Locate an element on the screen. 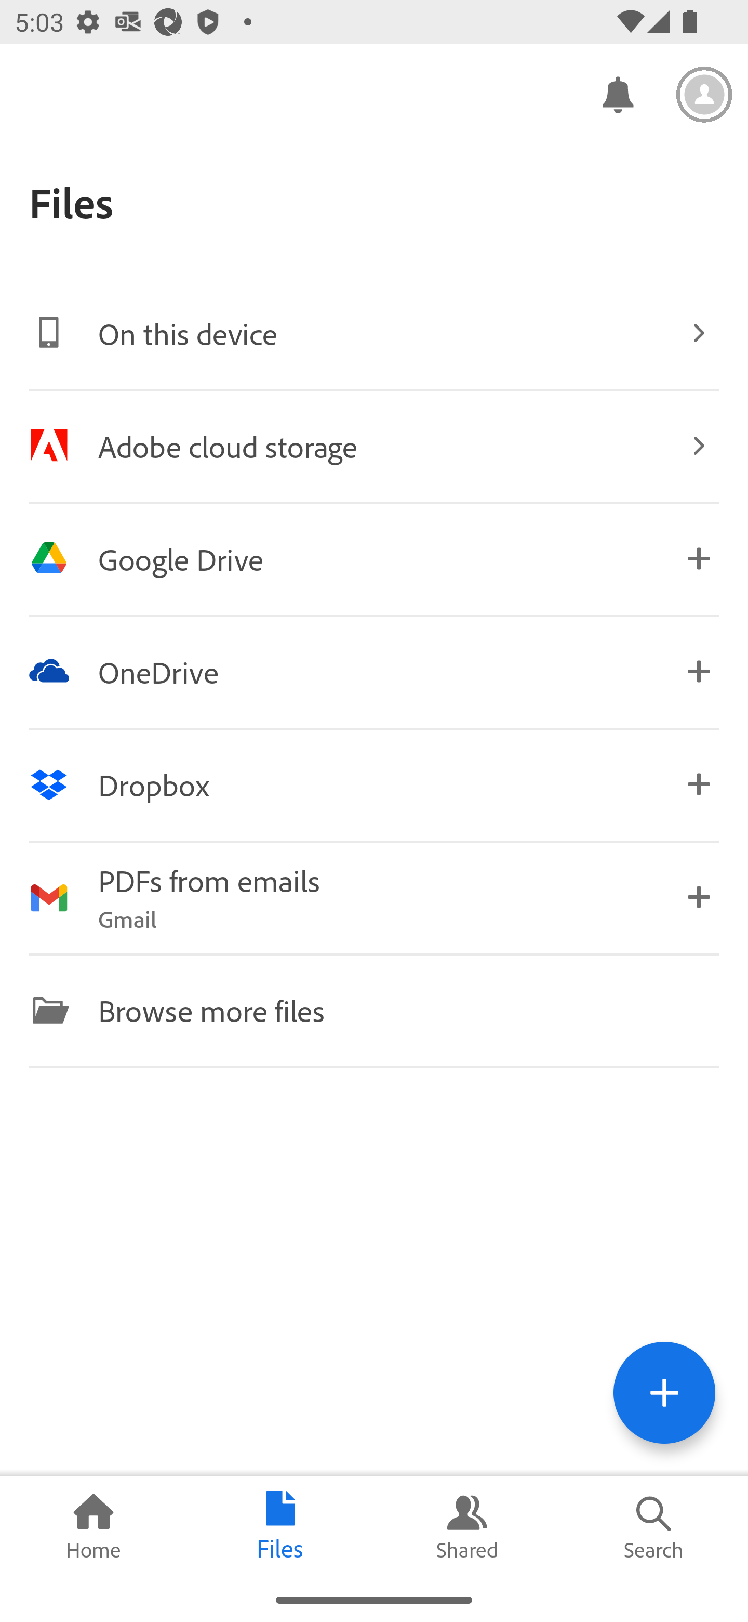  Image Dropbox is located at coordinates (374, 784).